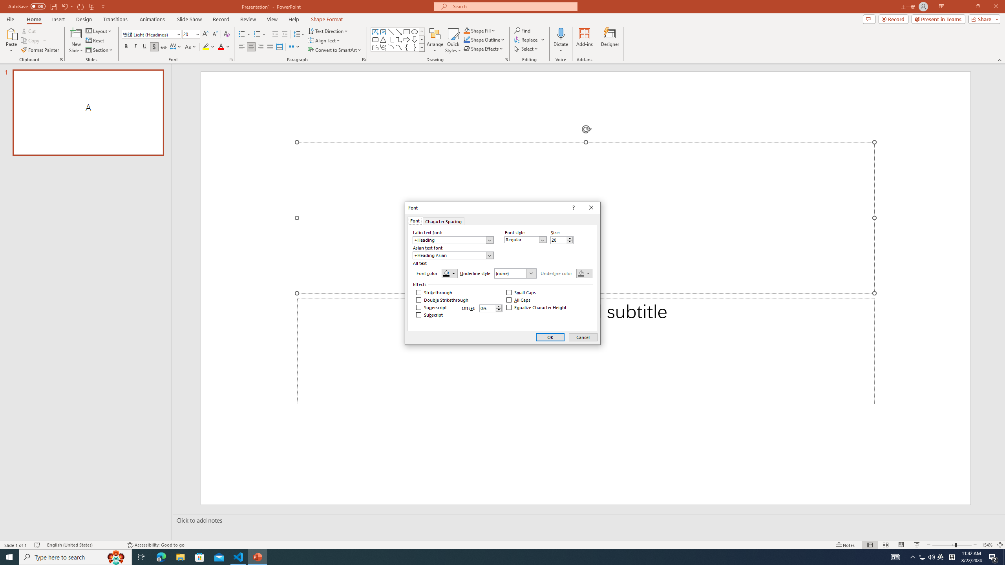 The image size is (1005, 565). What do you see at coordinates (34, 41) in the screenshot?
I see `Shape Format` at bounding box center [34, 41].